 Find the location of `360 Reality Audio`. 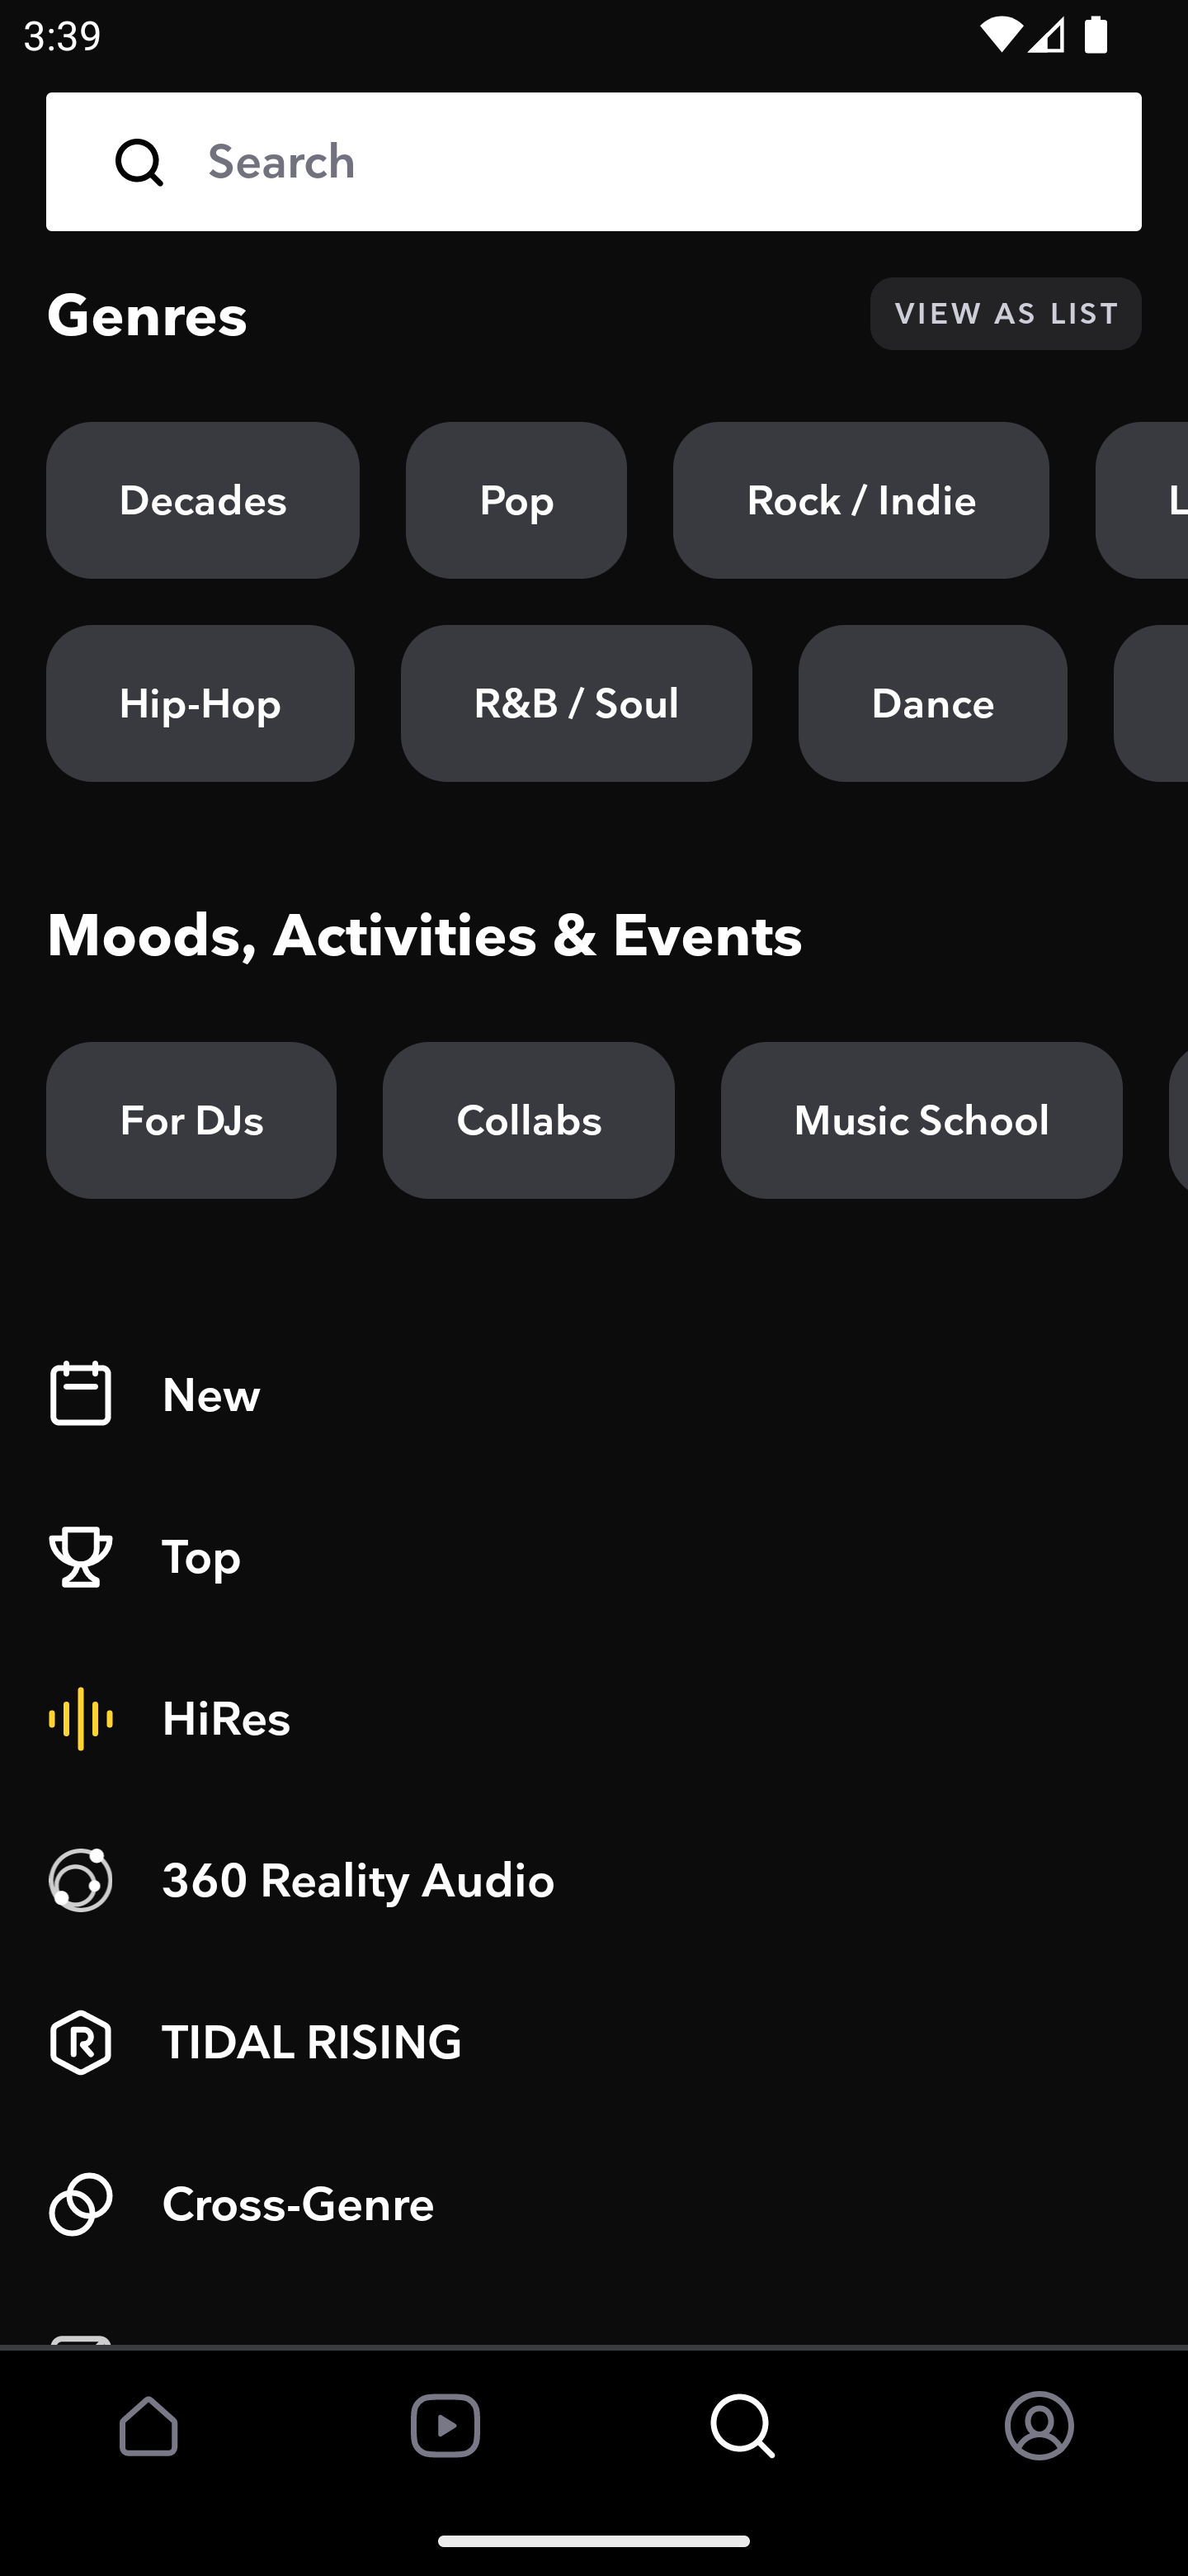

360 Reality Audio is located at coordinates (594, 1881).